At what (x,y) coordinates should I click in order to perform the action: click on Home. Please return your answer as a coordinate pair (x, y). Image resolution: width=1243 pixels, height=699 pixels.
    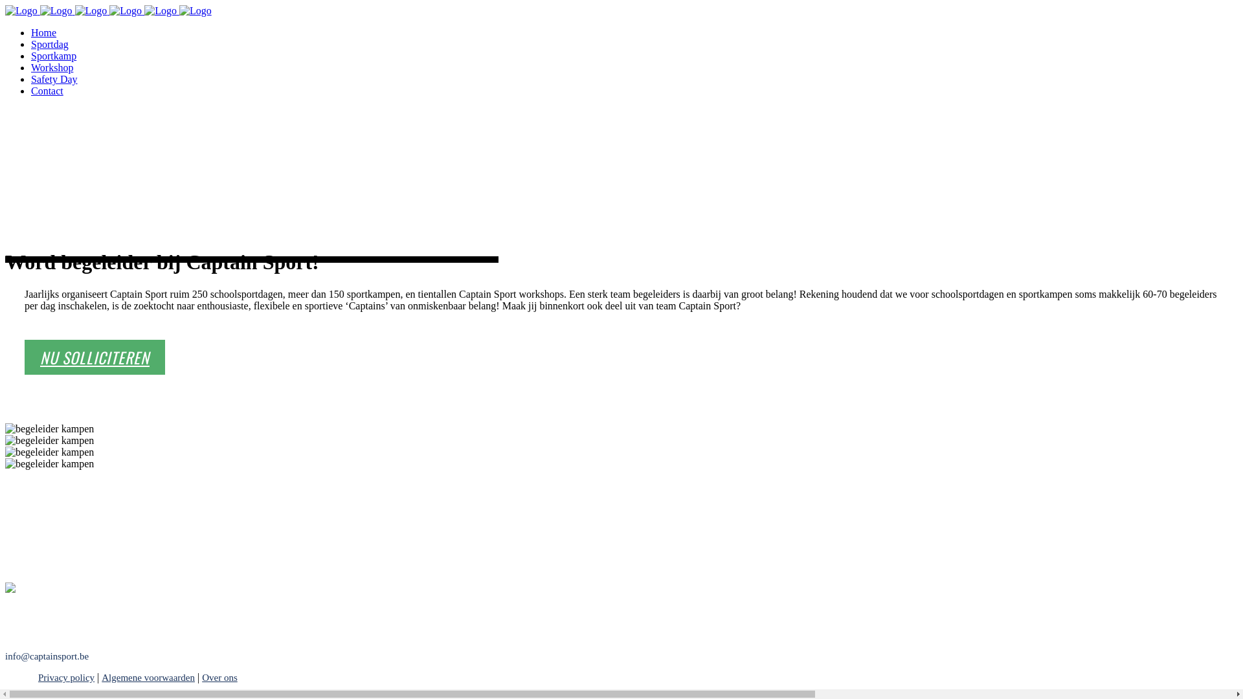
    Looking at the image, I should click on (44, 32).